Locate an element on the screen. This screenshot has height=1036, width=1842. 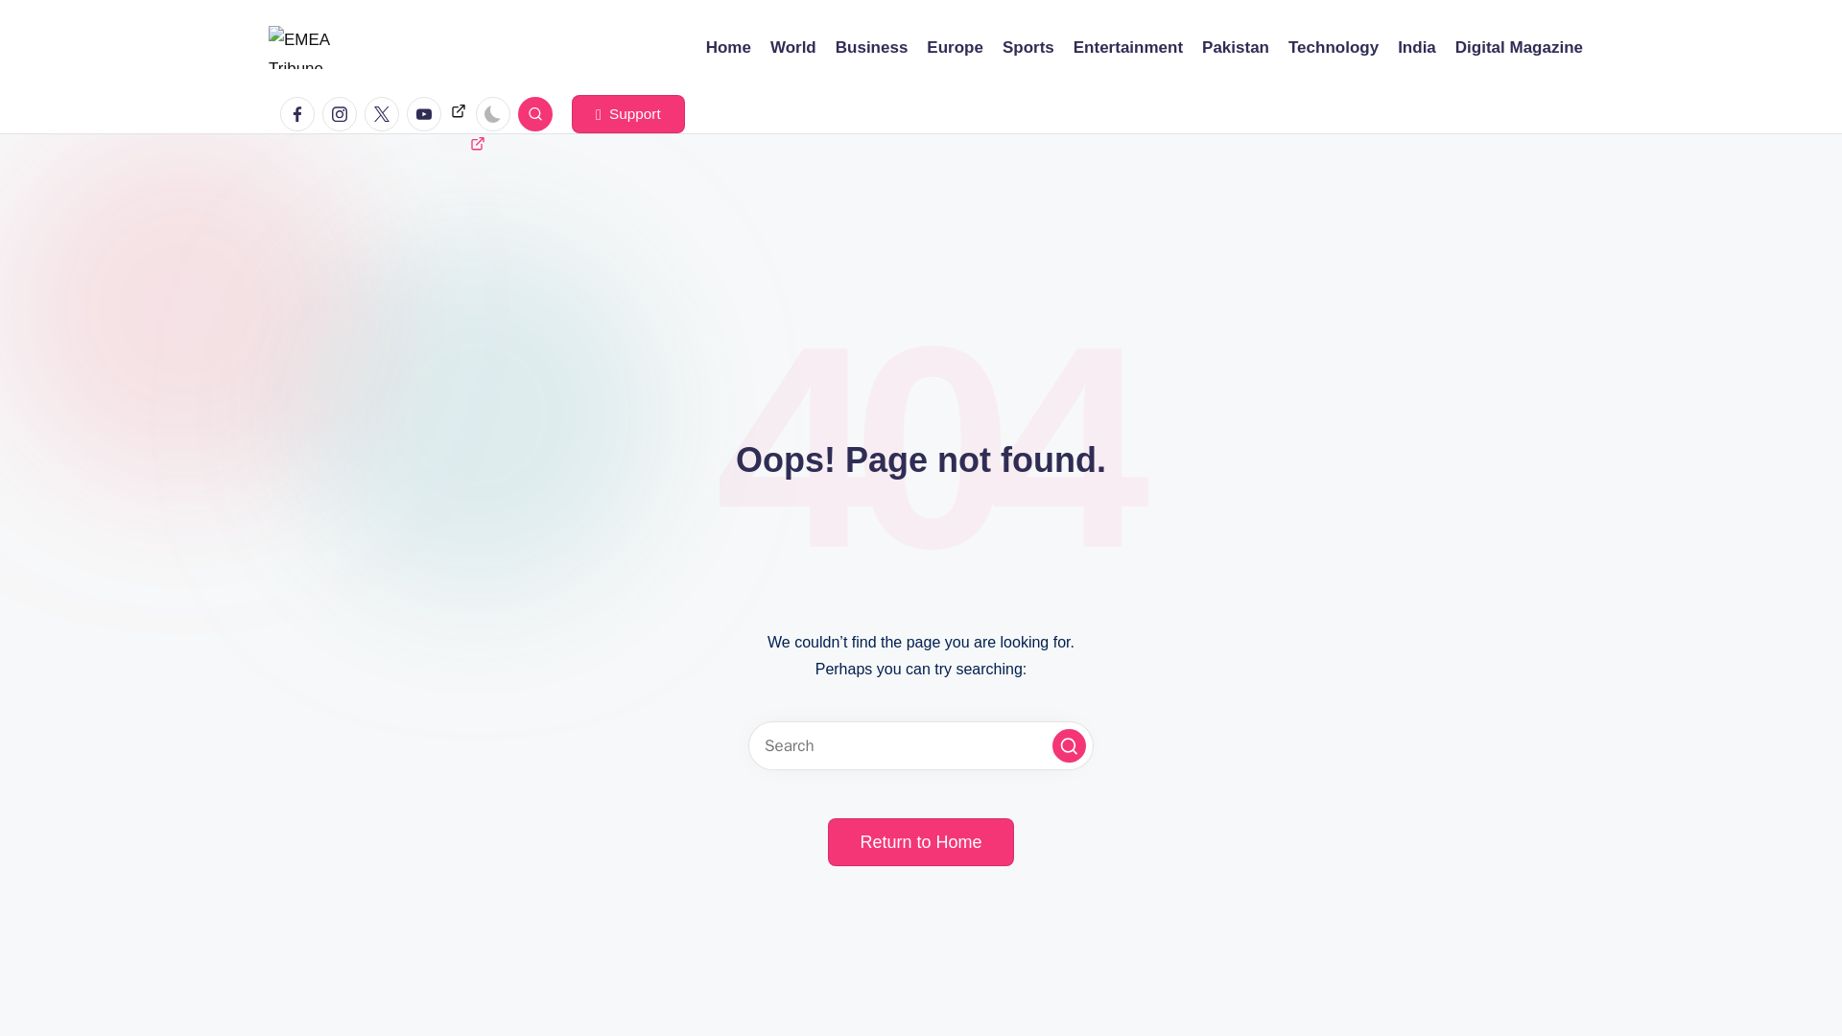
Youtube is located at coordinates (424, 114).